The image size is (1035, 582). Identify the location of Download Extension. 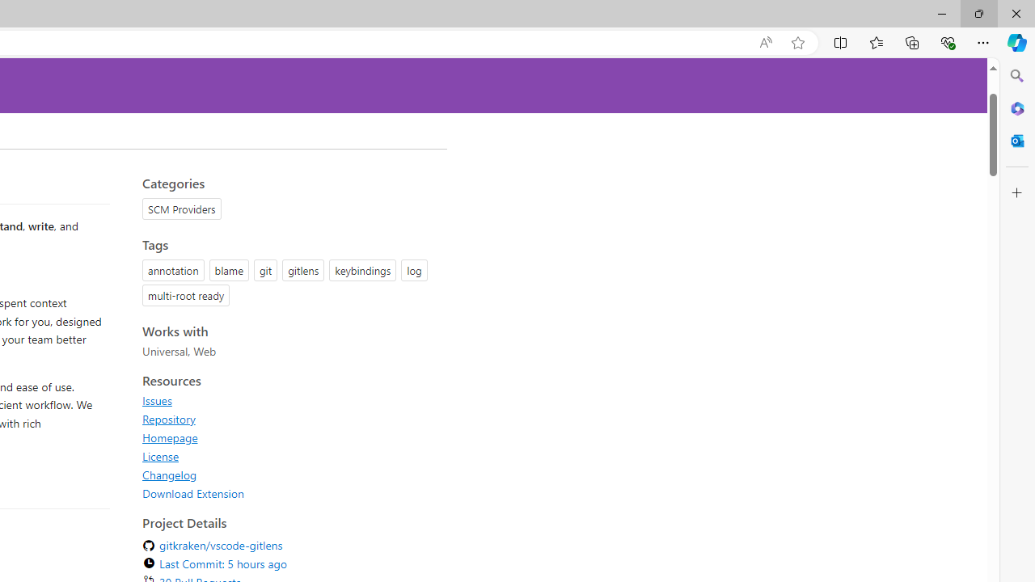
(193, 493).